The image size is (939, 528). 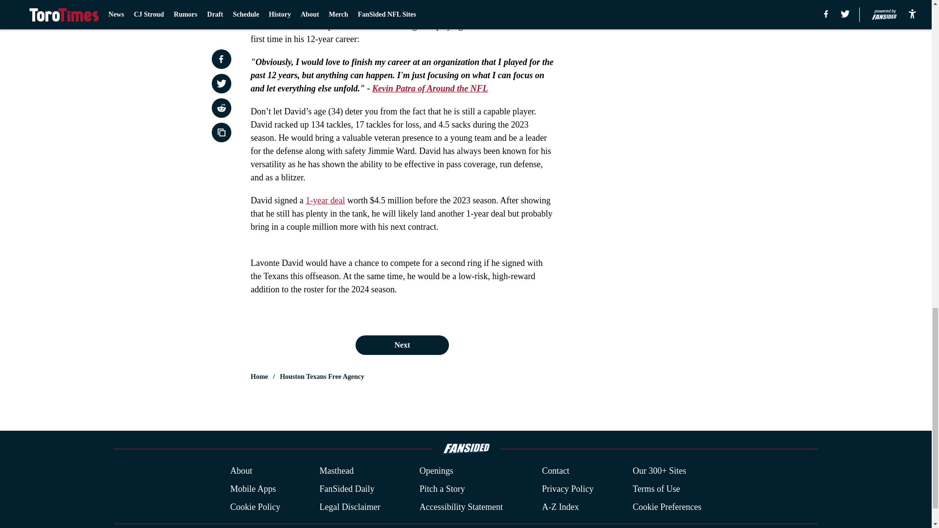 What do you see at coordinates (567, 489) in the screenshot?
I see `Privacy Policy` at bounding box center [567, 489].